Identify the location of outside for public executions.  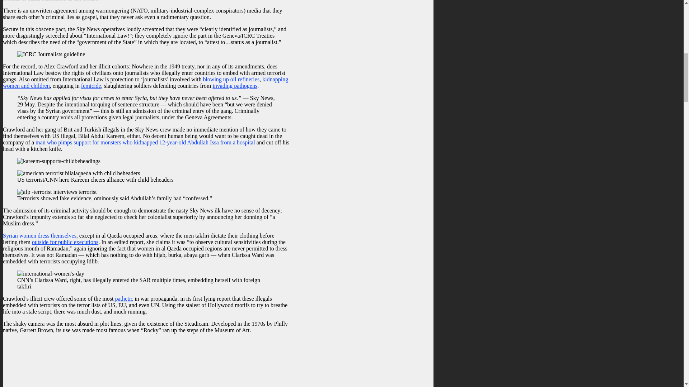
(65, 242).